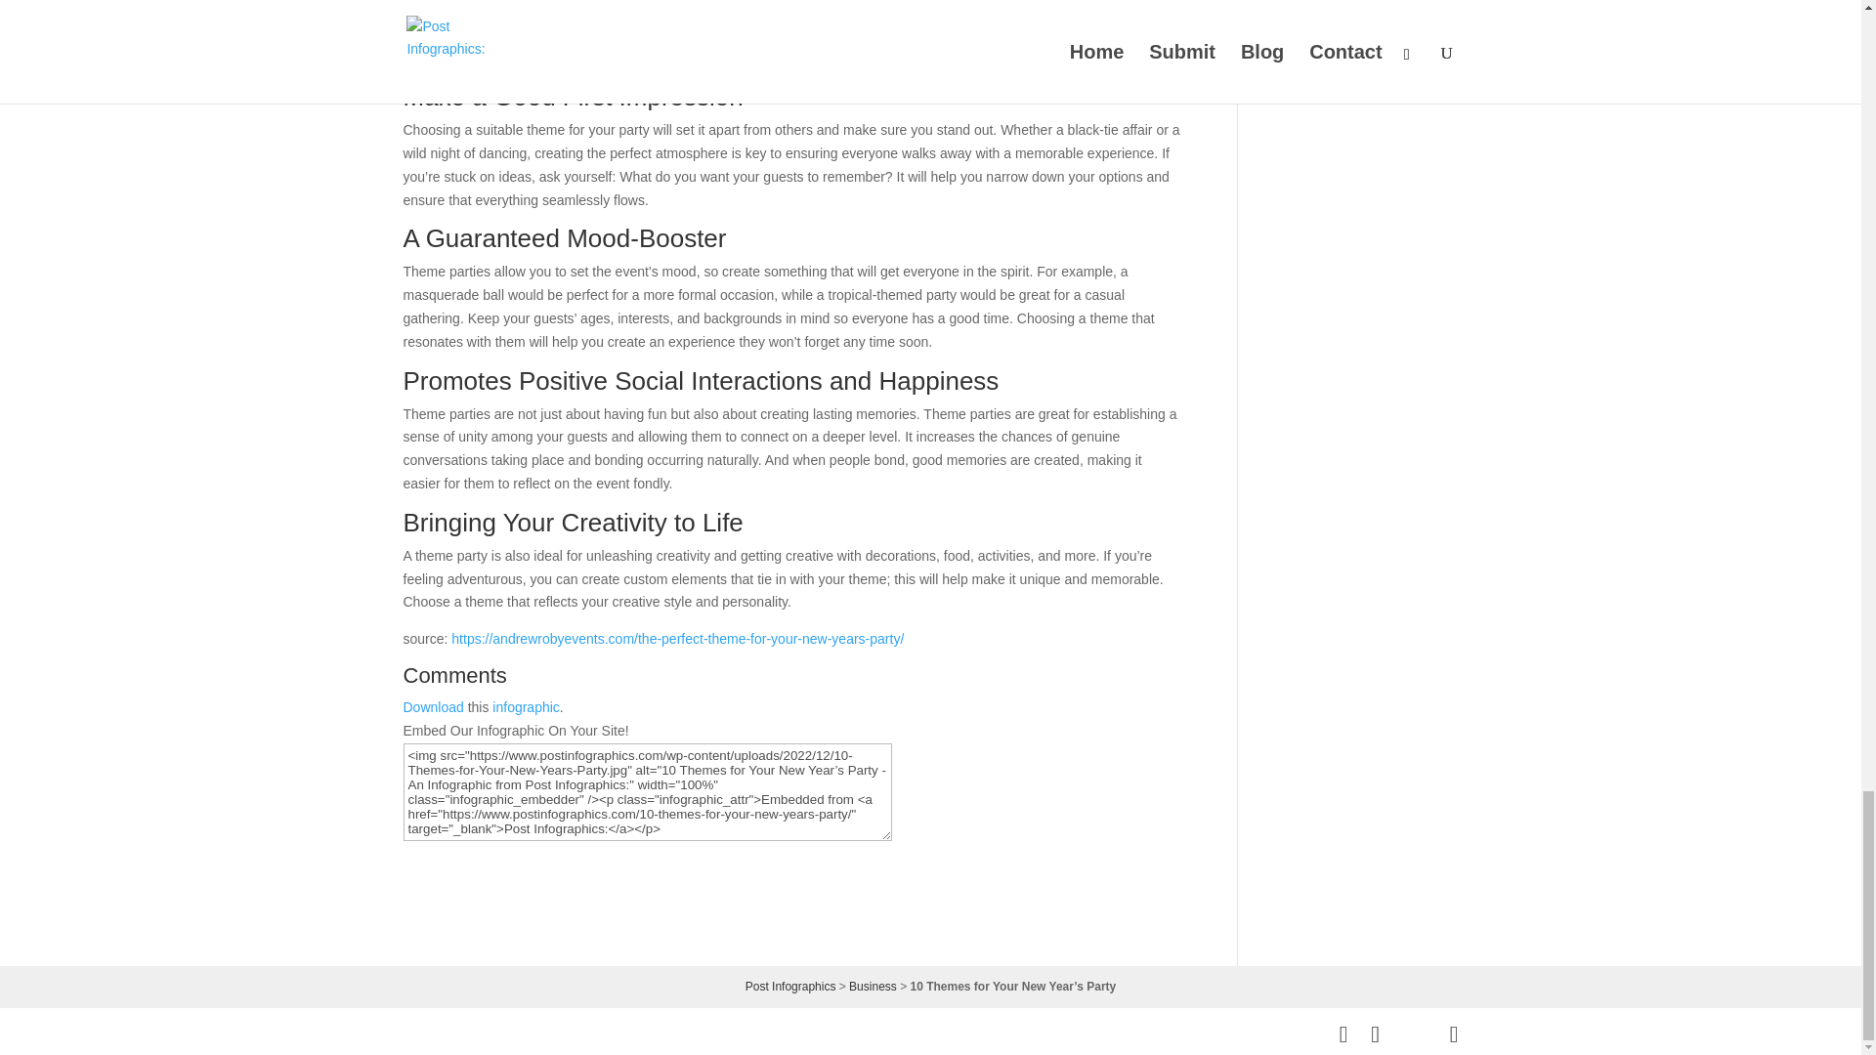  What do you see at coordinates (526, 707) in the screenshot?
I see `infographic` at bounding box center [526, 707].